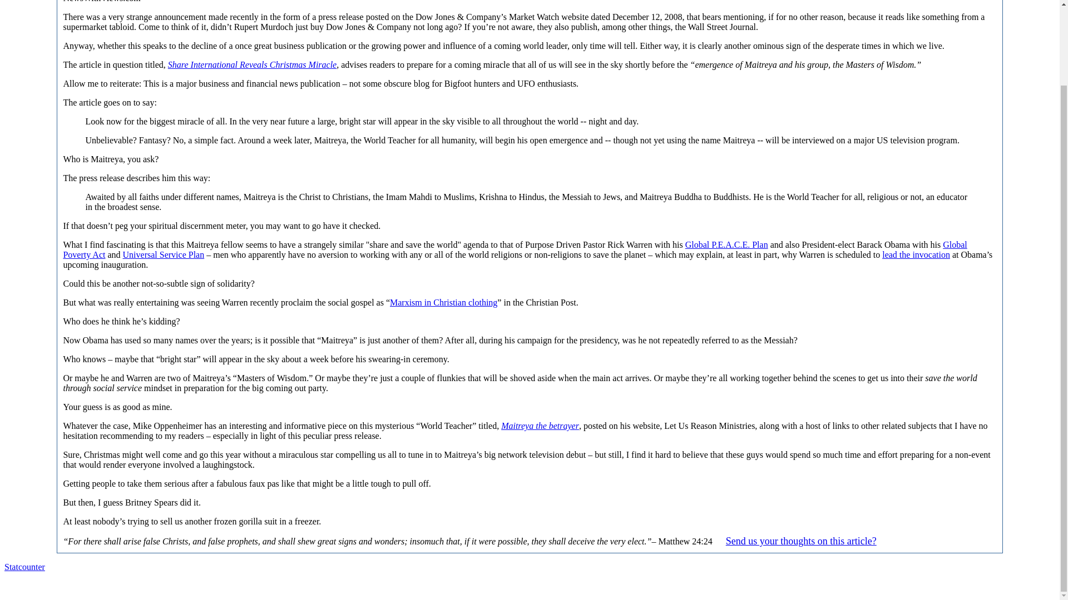 The height and width of the screenshot is (600, 1068). What do you see at coordinates (801, 541) in the screenshot?
I see `Send us your thoughts on this article?` at bounding box center [801, 541].